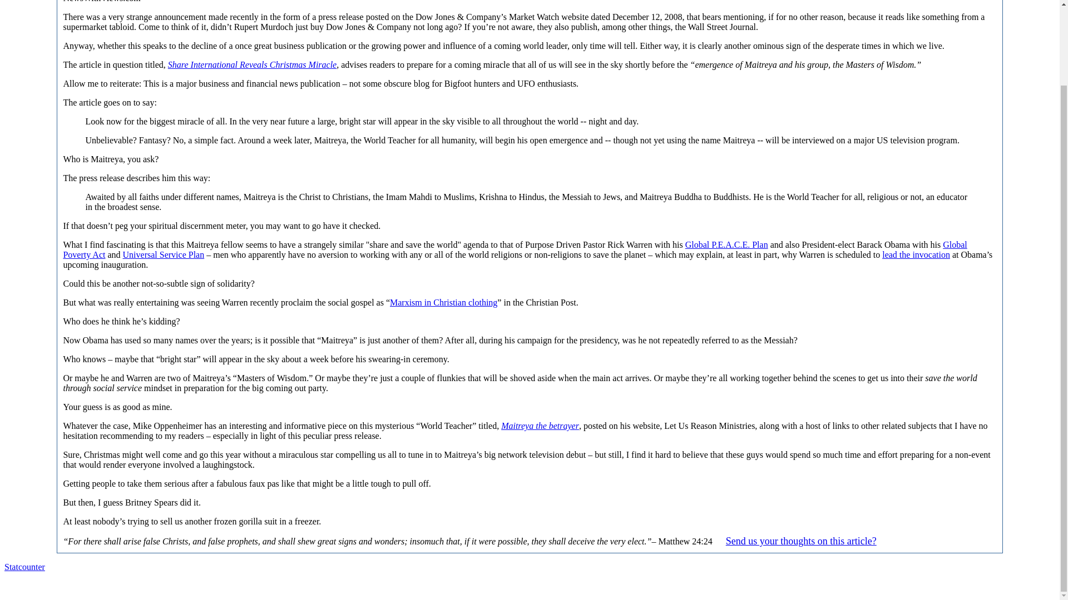 The height and width of the screenshot is (600, 1068). What do you see at coordinates (801, 541) in the screenshot?
I see `Send us your thoughts on this article?` at bounding box center [801, 541].